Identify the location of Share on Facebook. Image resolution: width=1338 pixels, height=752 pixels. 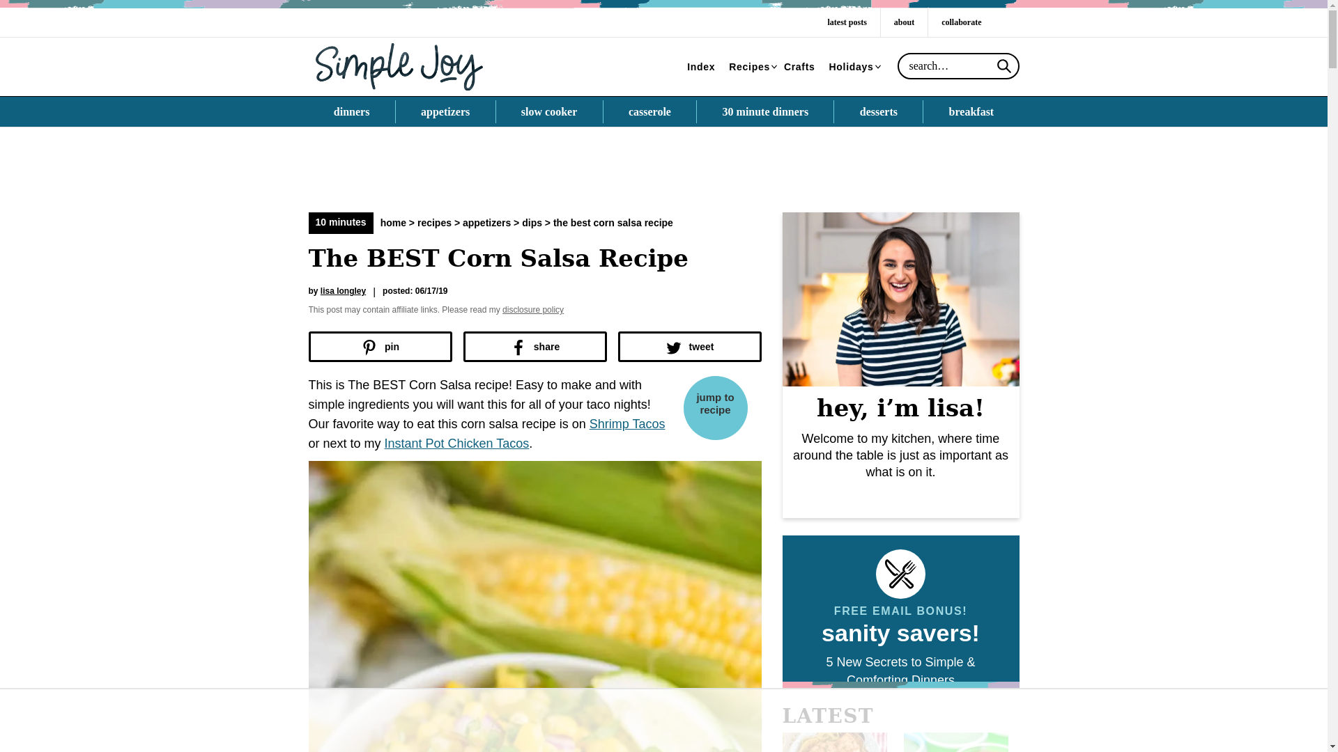
(534, 347).